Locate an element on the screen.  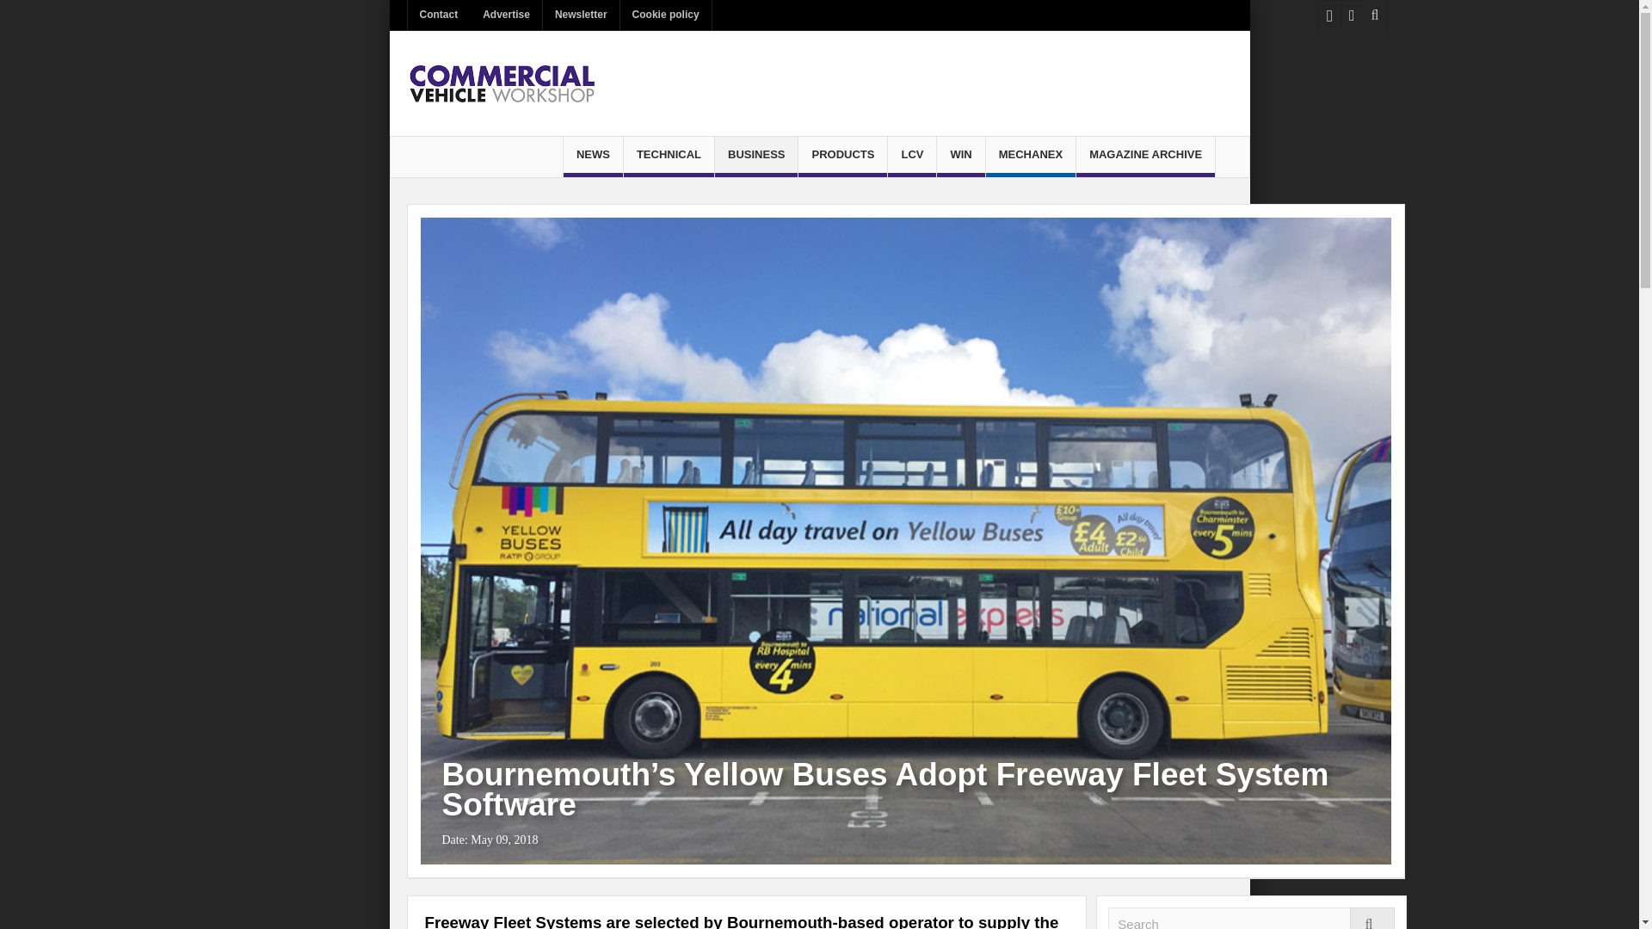
BUSINESS is located at coordinates (756, 157).